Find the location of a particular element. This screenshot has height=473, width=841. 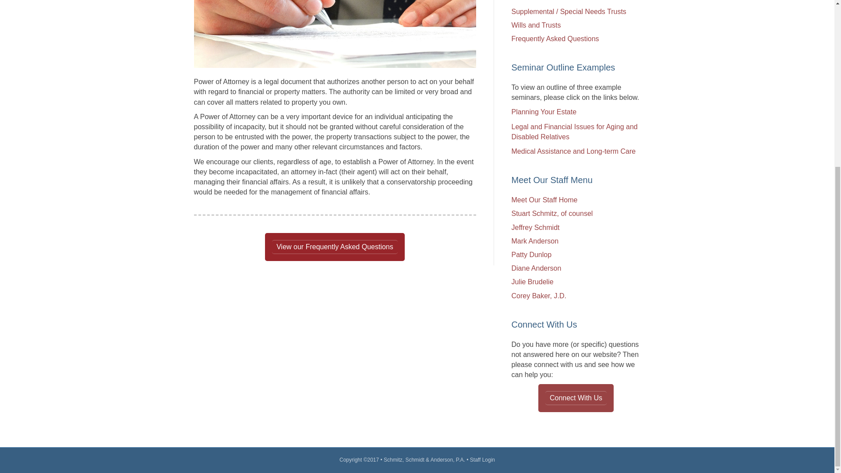

Planning Your Estate is located at coordinates (544, 112).